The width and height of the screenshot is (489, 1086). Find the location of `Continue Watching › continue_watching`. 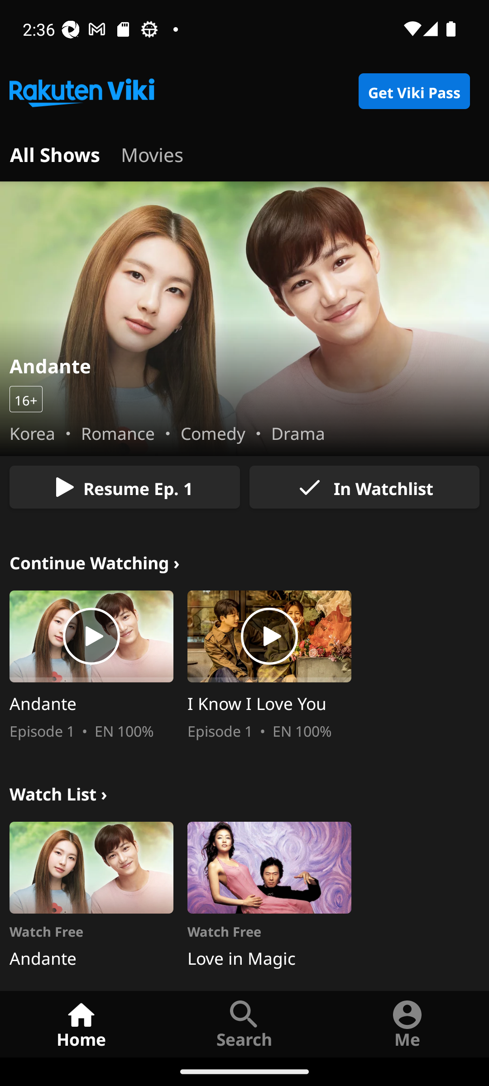

Continue Watching › continue_watching is located at coordinates (95, 561).